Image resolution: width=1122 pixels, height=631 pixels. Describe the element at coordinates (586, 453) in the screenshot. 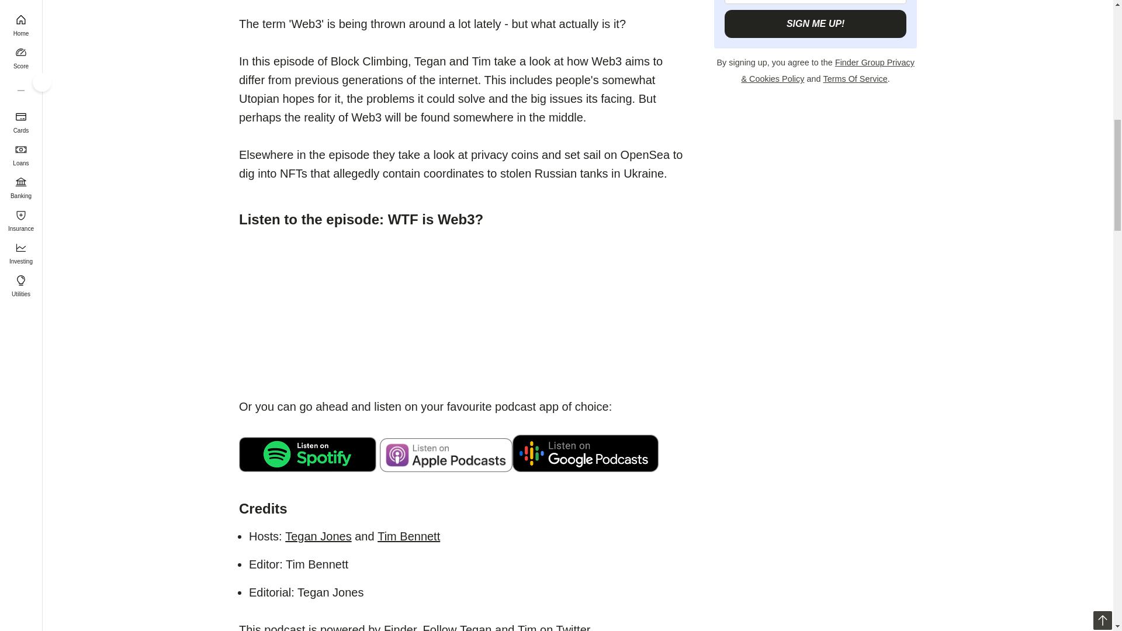

I see `Image: Supplied` at that location.